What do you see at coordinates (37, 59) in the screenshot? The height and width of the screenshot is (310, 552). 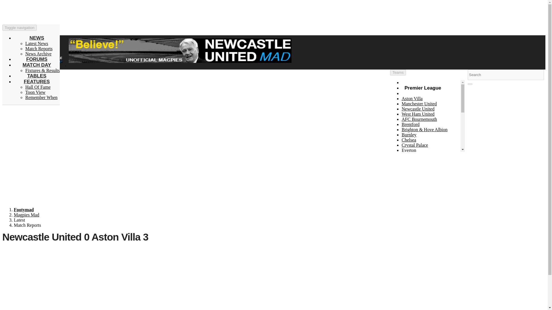 I see `FORUMS` at bounding box center [37, 59].